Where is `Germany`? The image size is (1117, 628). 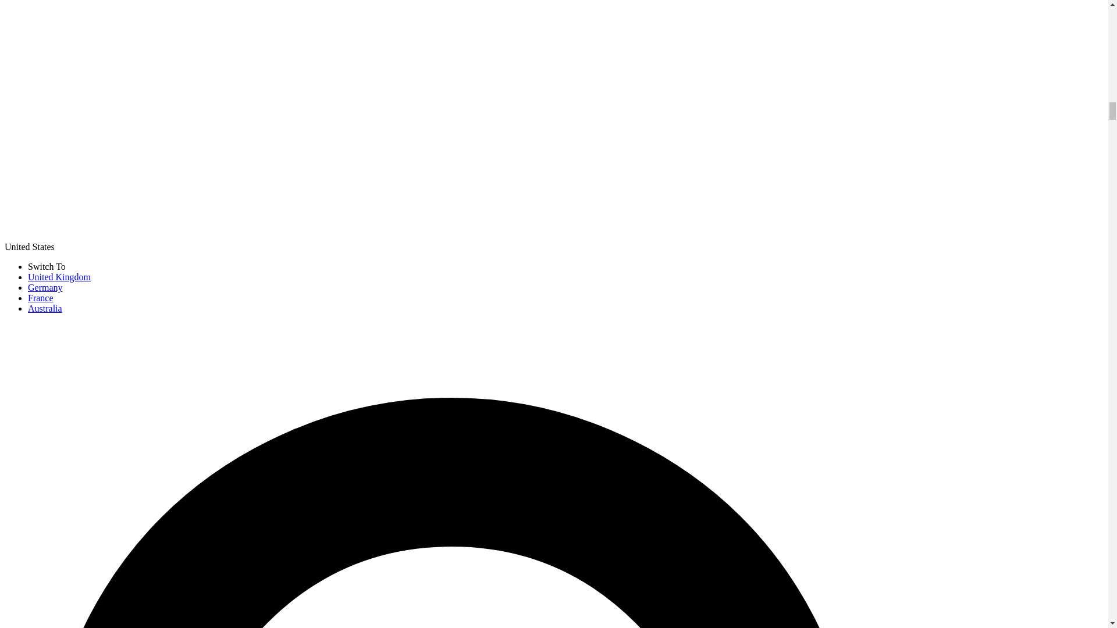 Germany is located at coordinates (45, 287).